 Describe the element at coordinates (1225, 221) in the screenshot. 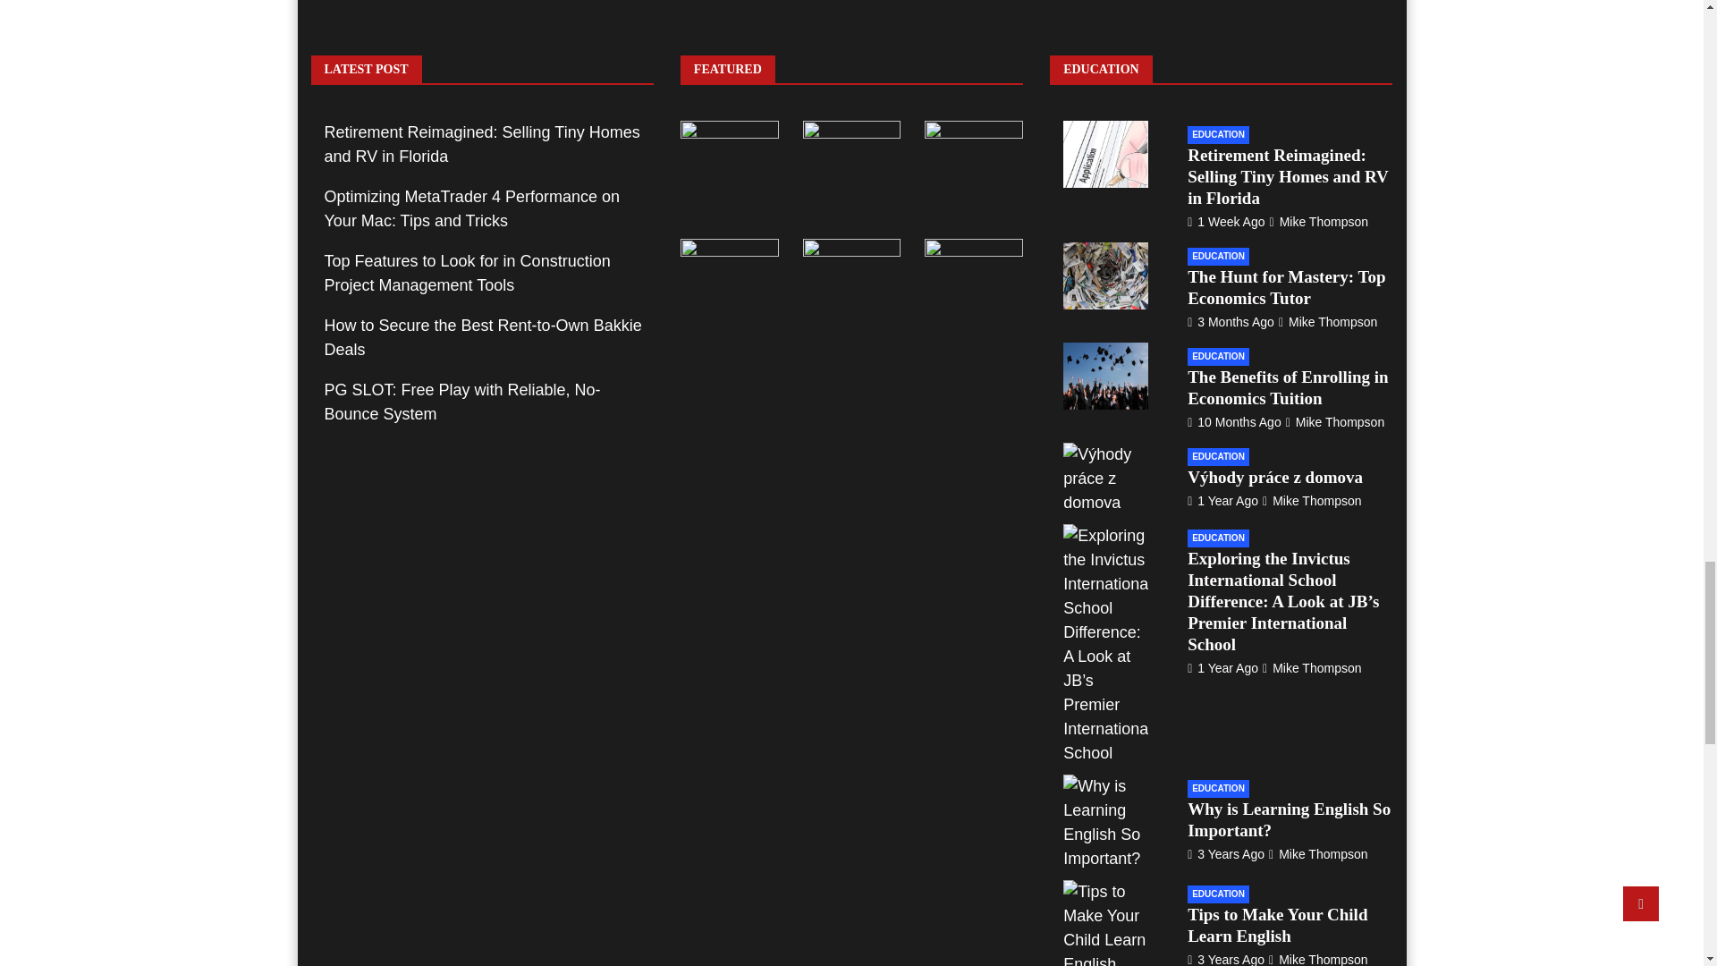

I see `Retirement Reimagined: Selling Tiny Homes and RV in Florida` at that location.